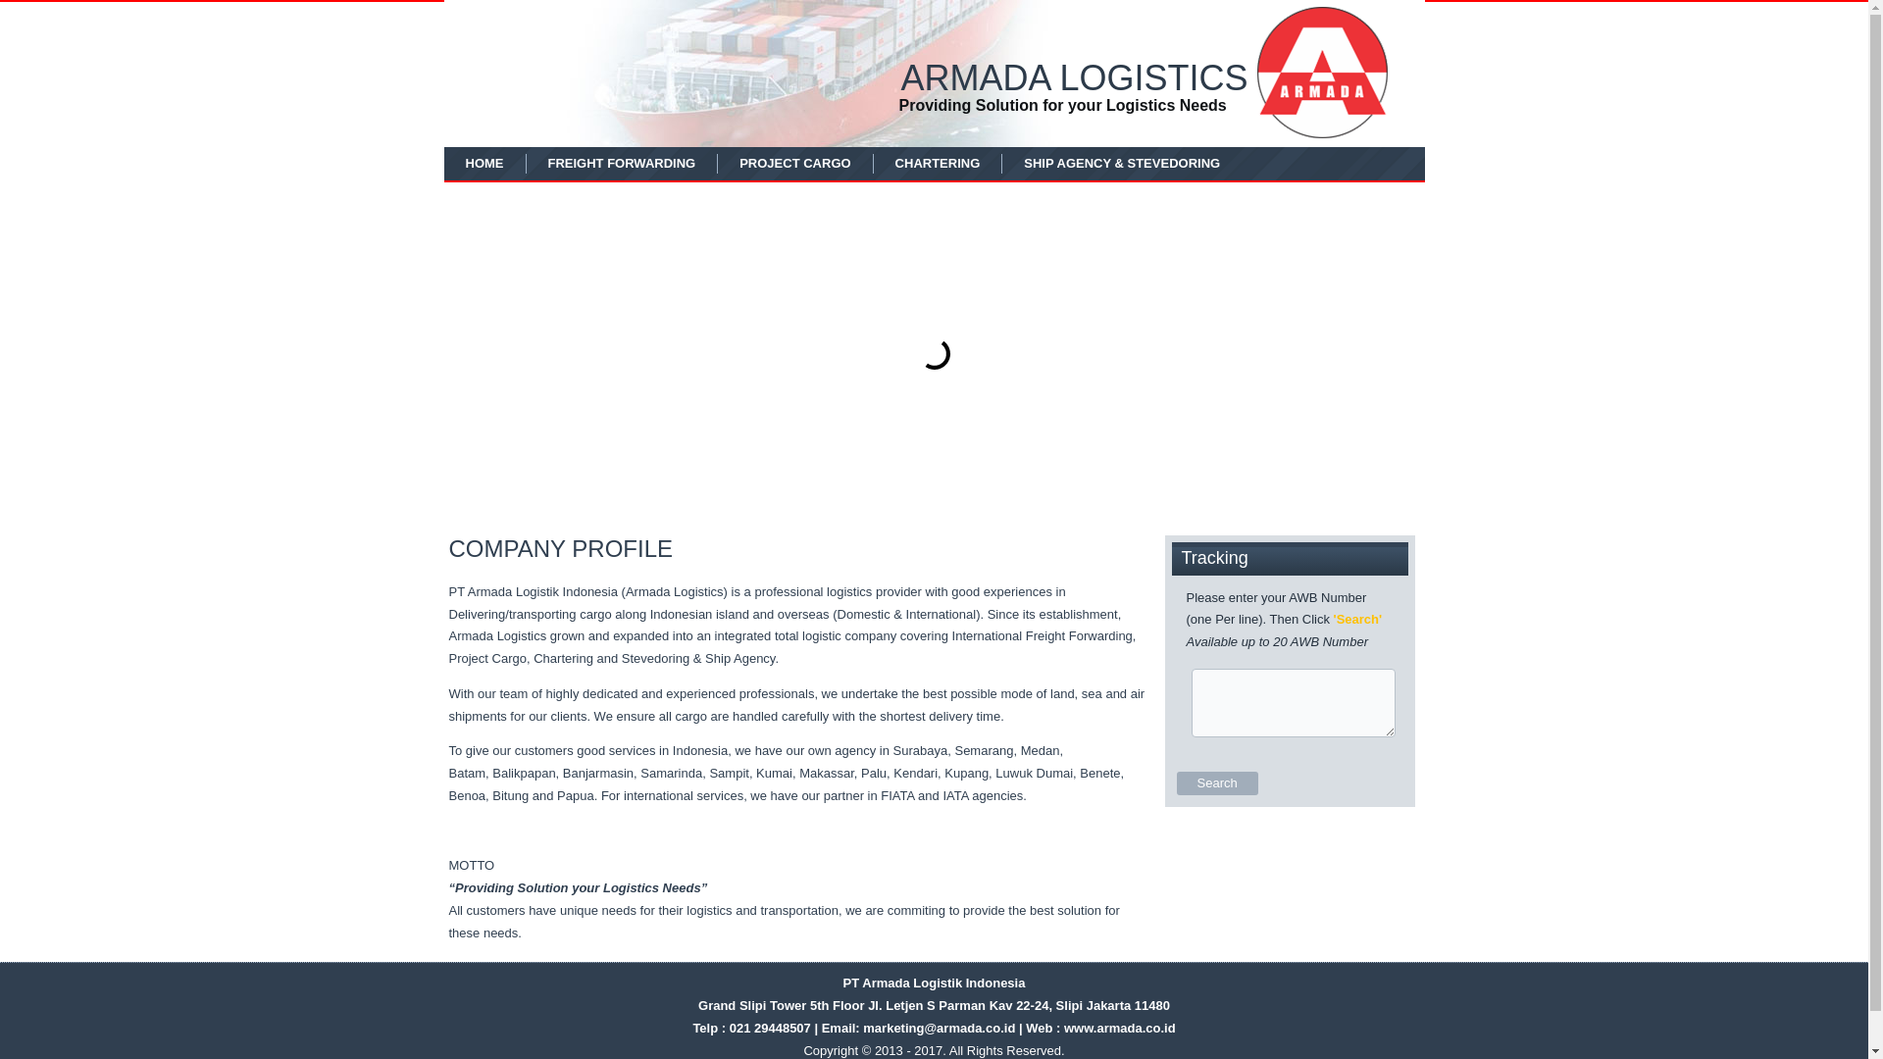  Describe the element at coordinates (1217, 783) in the screenshot. I see `Search` at that location.